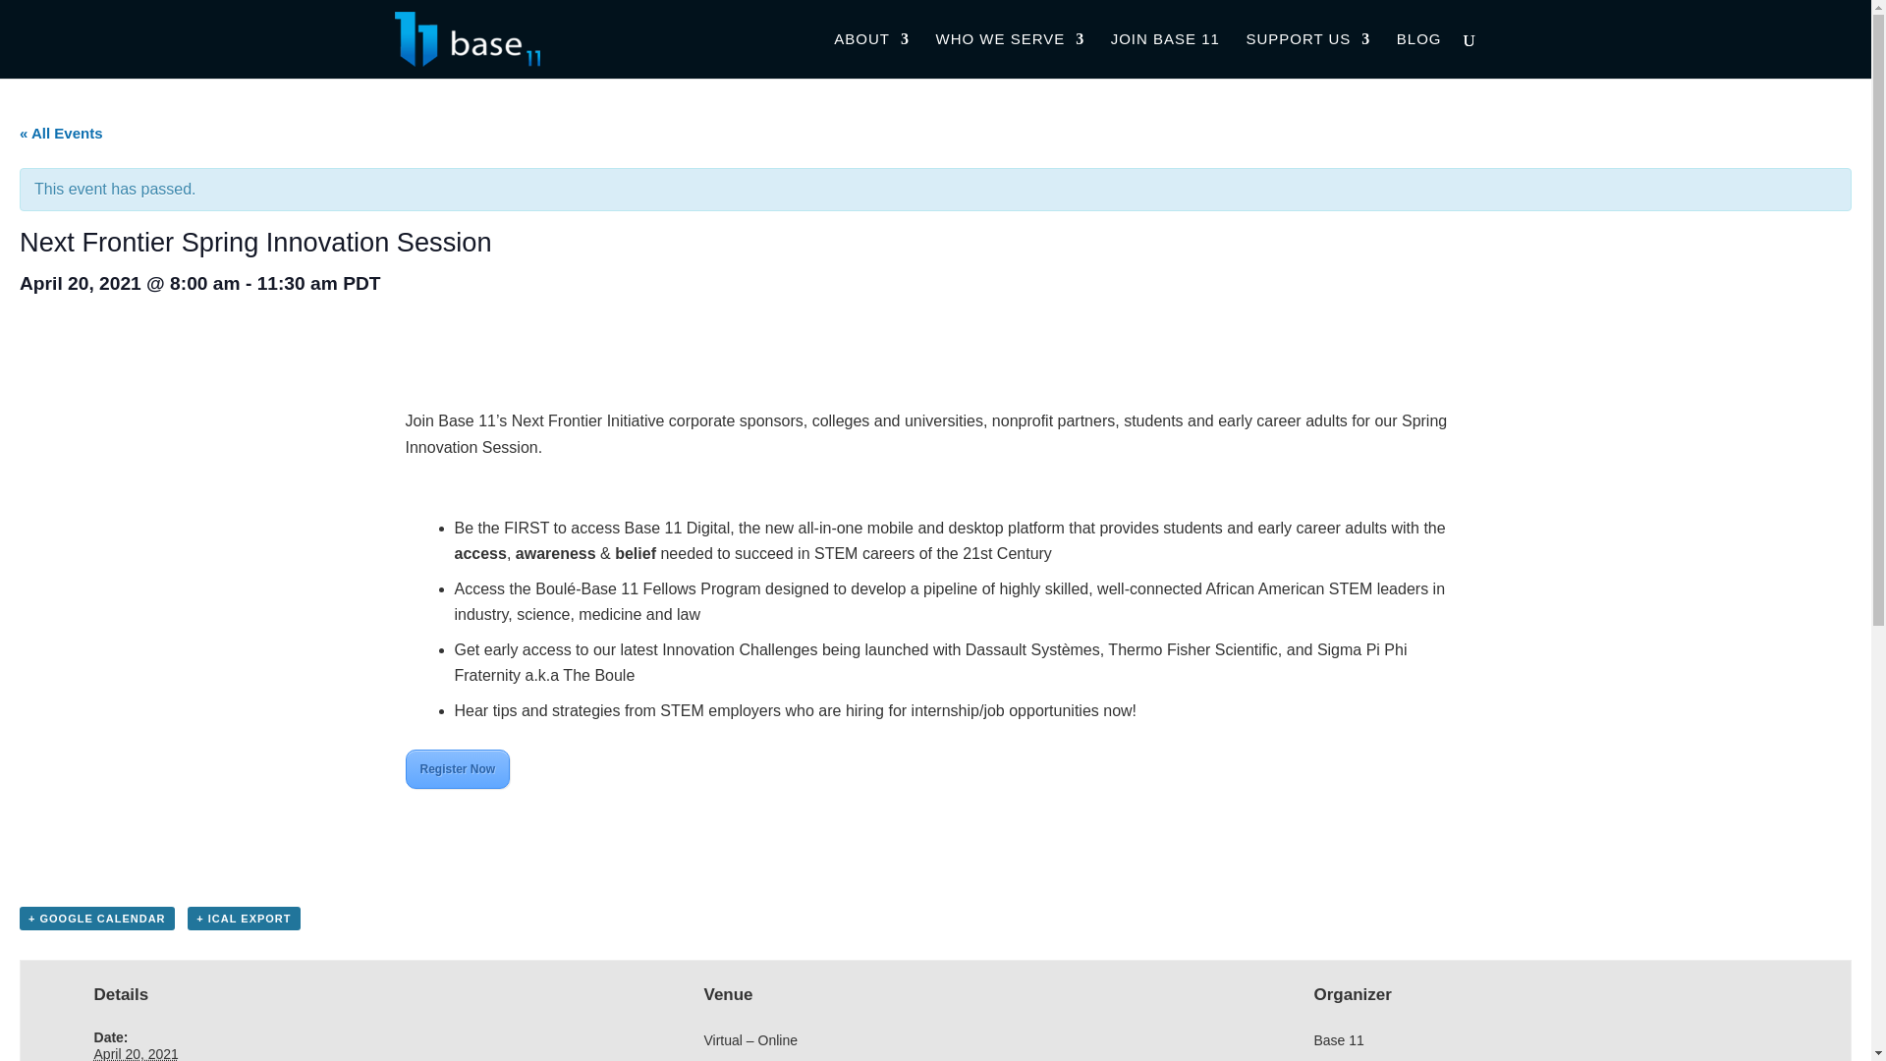 This screenshot has width=1886, height=1061. Describe the element at coordinates (1307, 55) in the screenshot. I see `SUPPORT US` at that location.